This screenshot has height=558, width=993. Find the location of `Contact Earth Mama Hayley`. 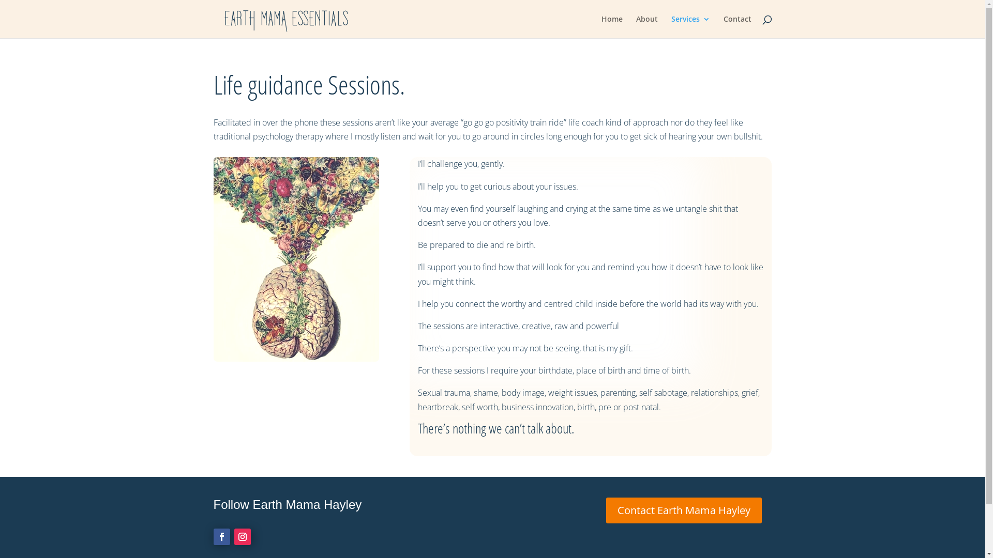

Contact Earth Mama Hayley is located at coordinates (684, 510).